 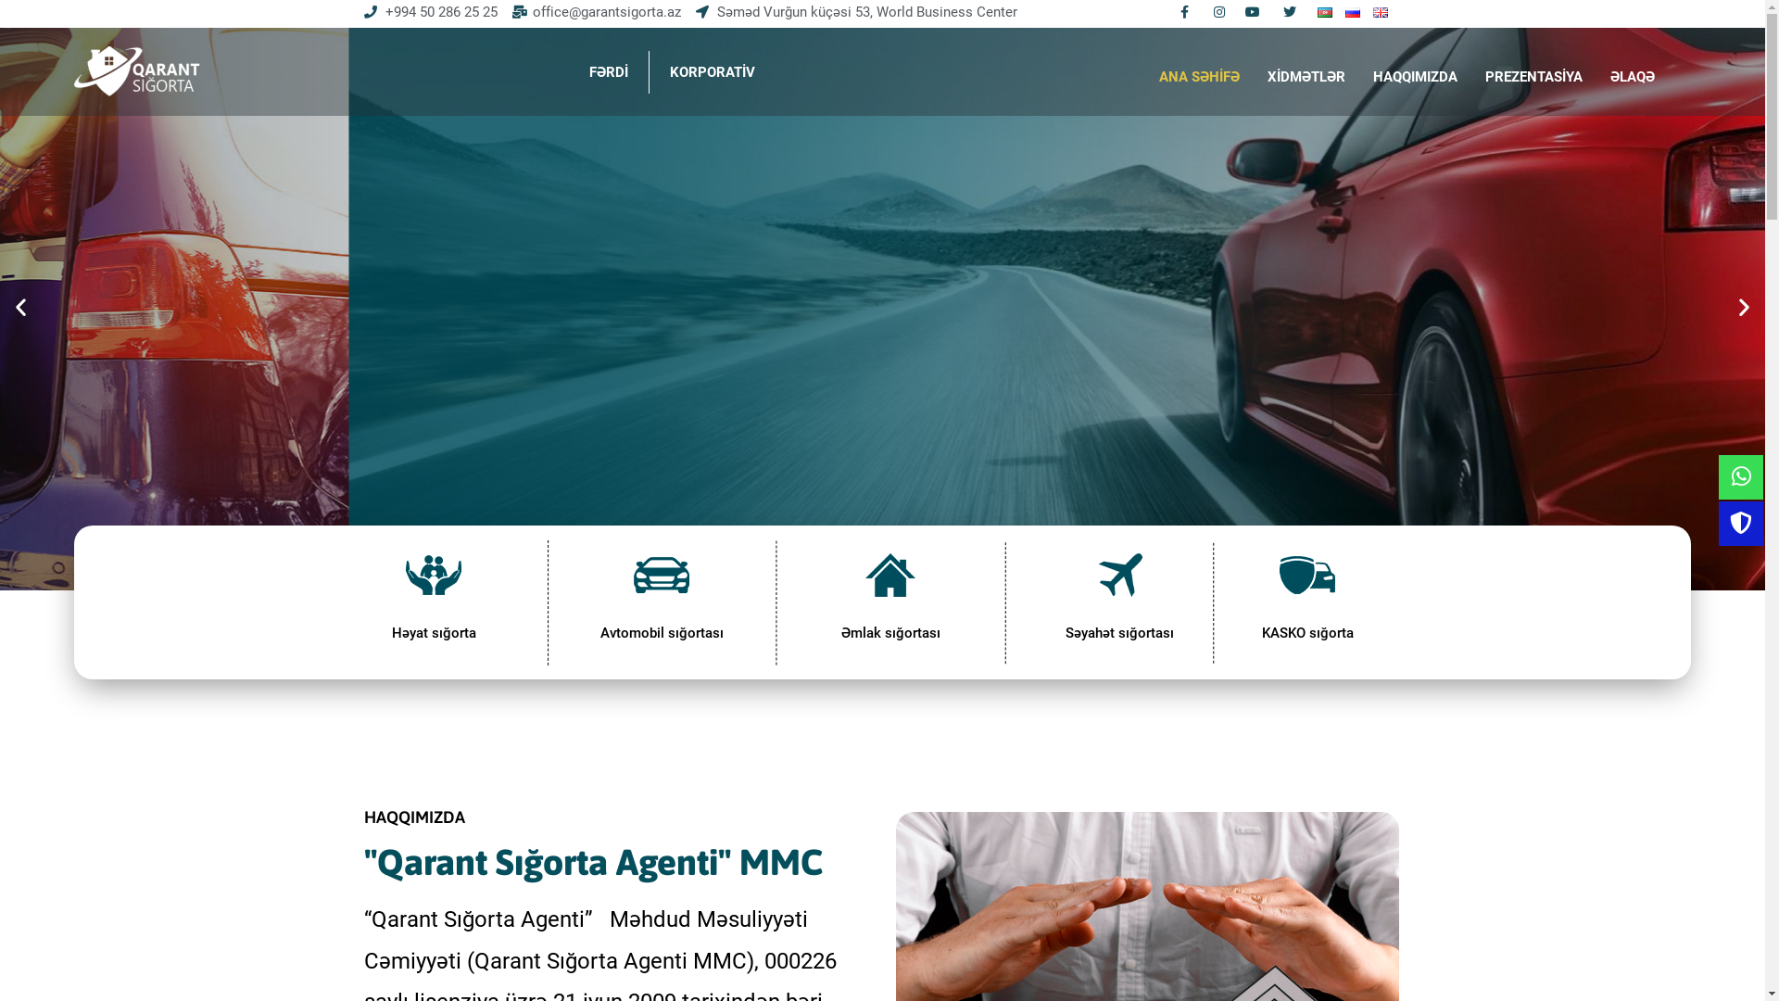 What do you see at coordinates (1534, 77) in the screenshot?
I see `PREZENTASIYA` at bounding box center [1534, 77].